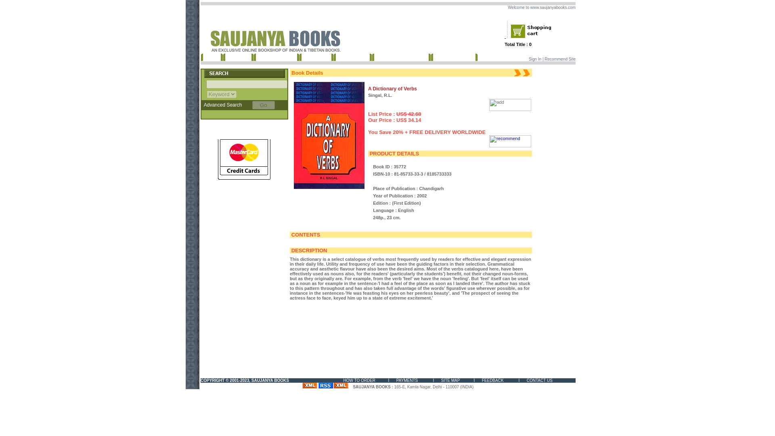  What do you see at coordinates (326, 386) in the screenshot?
I see `RSS feed` at bounding box center [326, 386].